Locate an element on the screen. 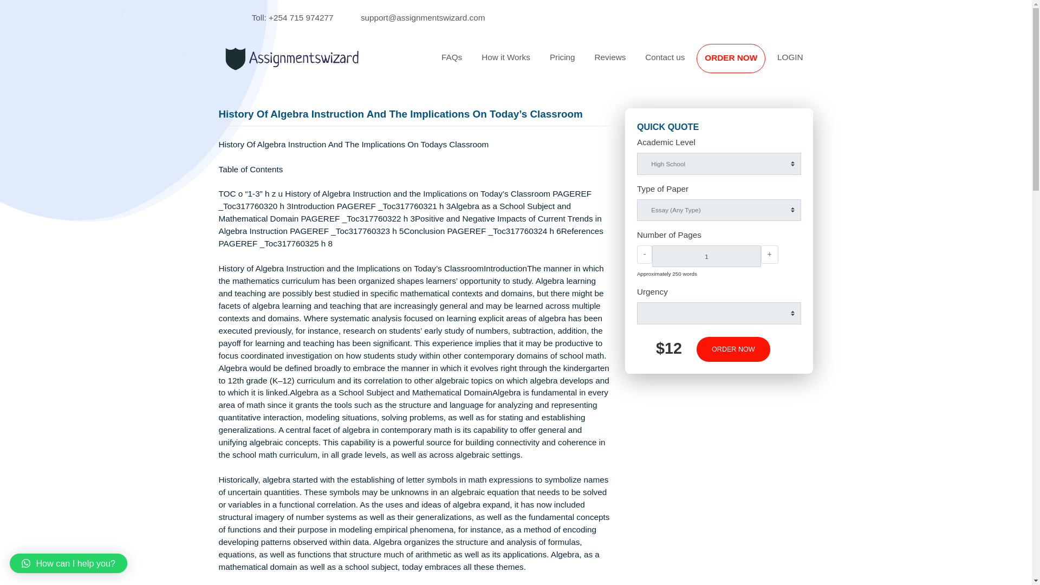  - is located at coordinates (716, 283).